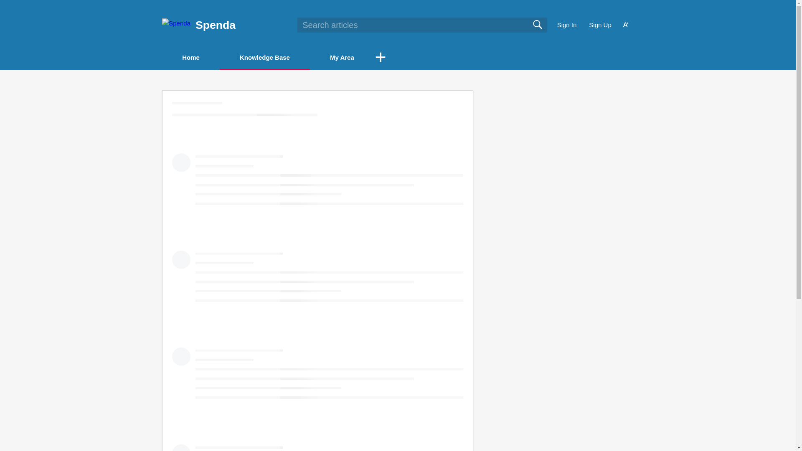 Image resolution: width=802 pixels, height=451 pixels. What do you see at coordinates (342, 57) in the screenshot?
I see `My Area` at bounding box center [342, 57].